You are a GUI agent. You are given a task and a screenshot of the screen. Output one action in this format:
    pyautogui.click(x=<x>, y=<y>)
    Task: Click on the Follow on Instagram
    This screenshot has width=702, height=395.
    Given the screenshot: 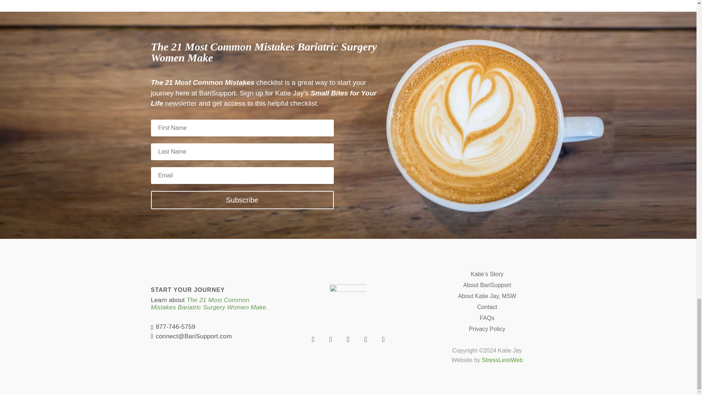 What is the action you would take?
    pyautogui.click(x=365, y=339)
    